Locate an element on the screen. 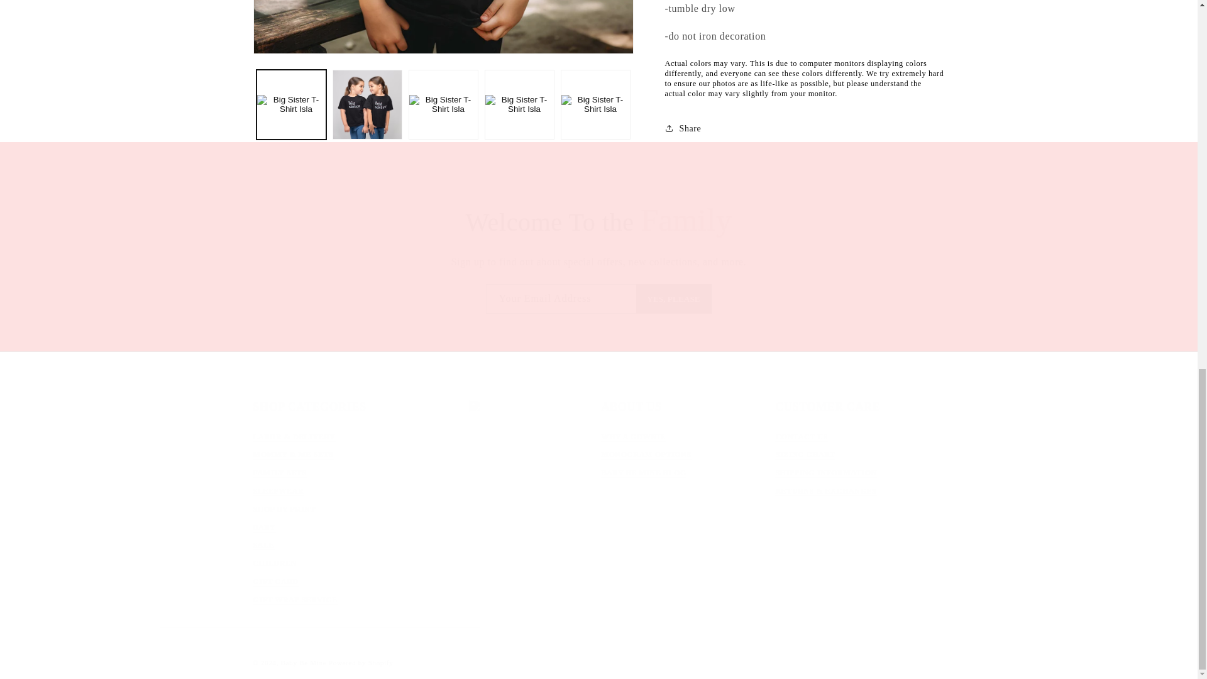 The width and height of the screenshot is (1207, 679). Welcome To the Family is located at coordinates (598, 299).